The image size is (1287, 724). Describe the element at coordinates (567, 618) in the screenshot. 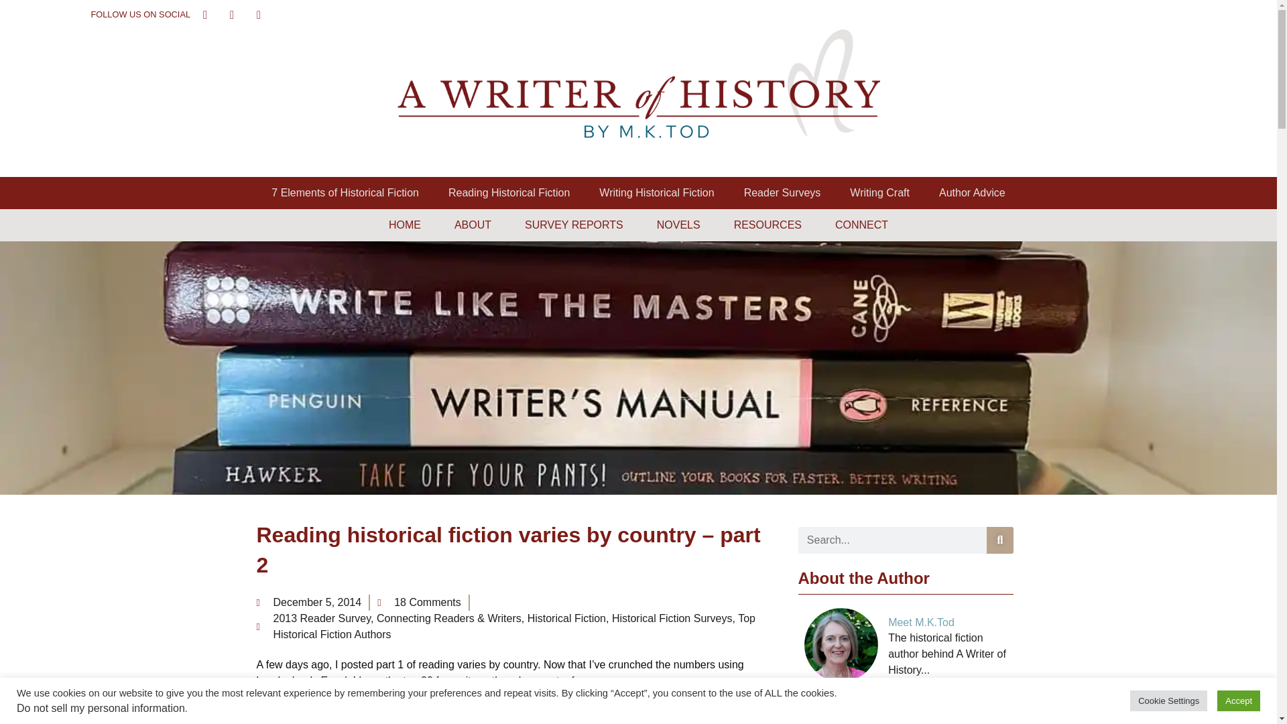

I see `Historical Fiction` at that location.